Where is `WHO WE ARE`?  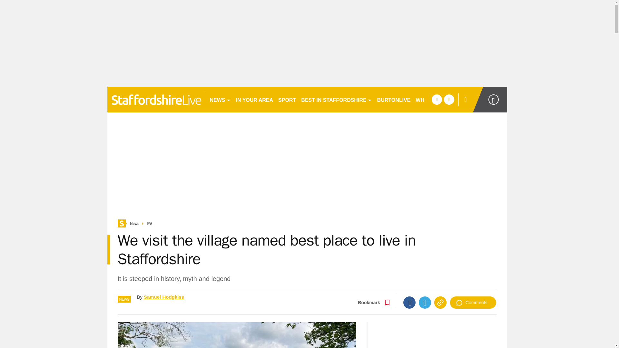
WHO WE ARE is located at coordinates (433, 99).